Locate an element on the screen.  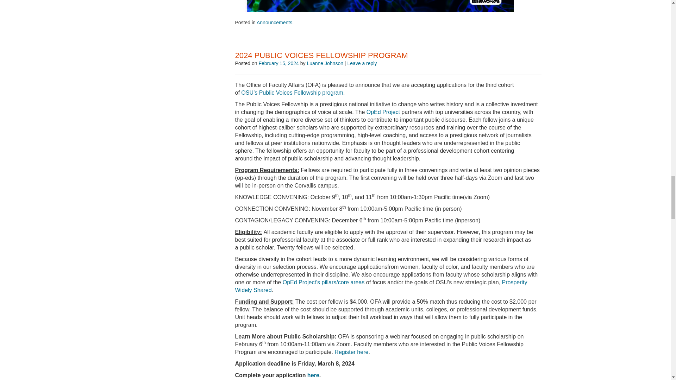
2024 PUBLIC VOICES FELLOWSHIP PROGRAM is located at coordinates (322, 55).